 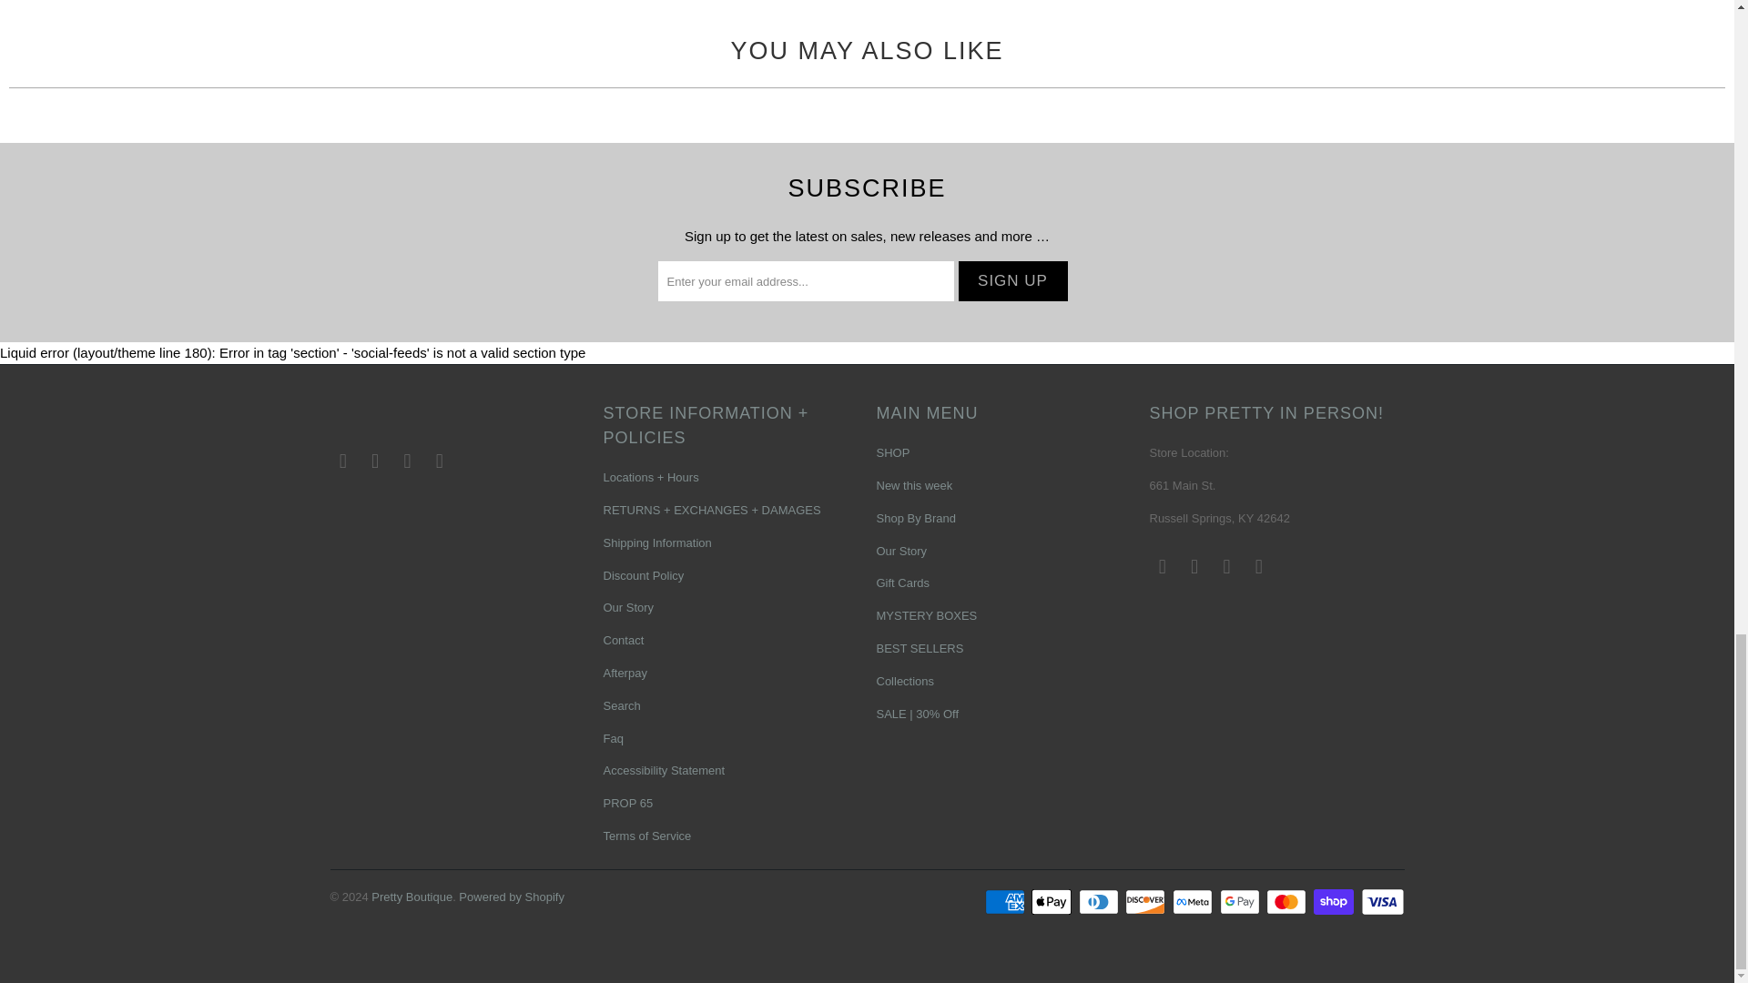 What do you see at coordinates (1147, 901) in the screenshot?
I see `Discover` at bounding box center [1147, 901].